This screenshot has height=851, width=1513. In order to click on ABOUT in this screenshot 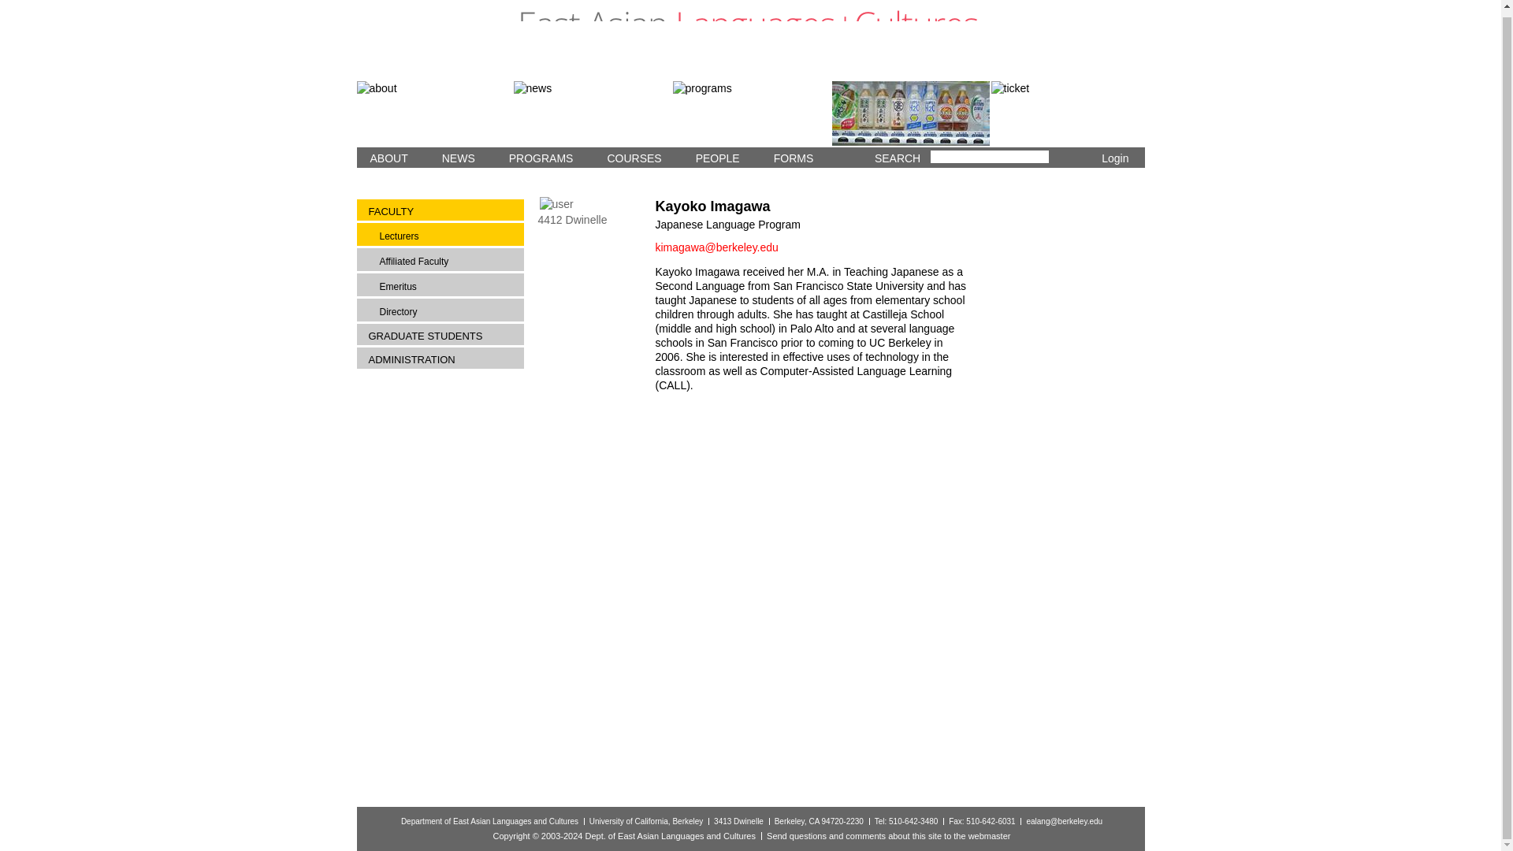, I will do `click(385, 157)`.